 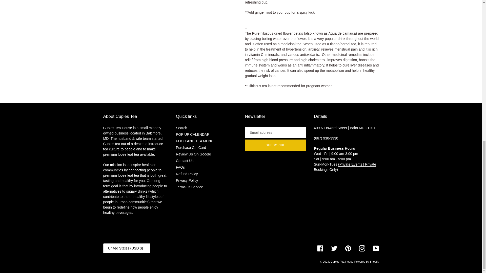 What do you see at coordinates (191, 147) in the screenshot?
I see `Purchase Gift Card` at bounding box center [191, 147].